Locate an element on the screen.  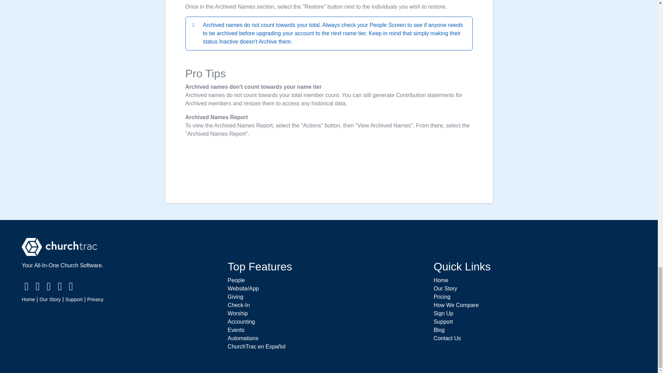
People is located at coordinates (236, 280).